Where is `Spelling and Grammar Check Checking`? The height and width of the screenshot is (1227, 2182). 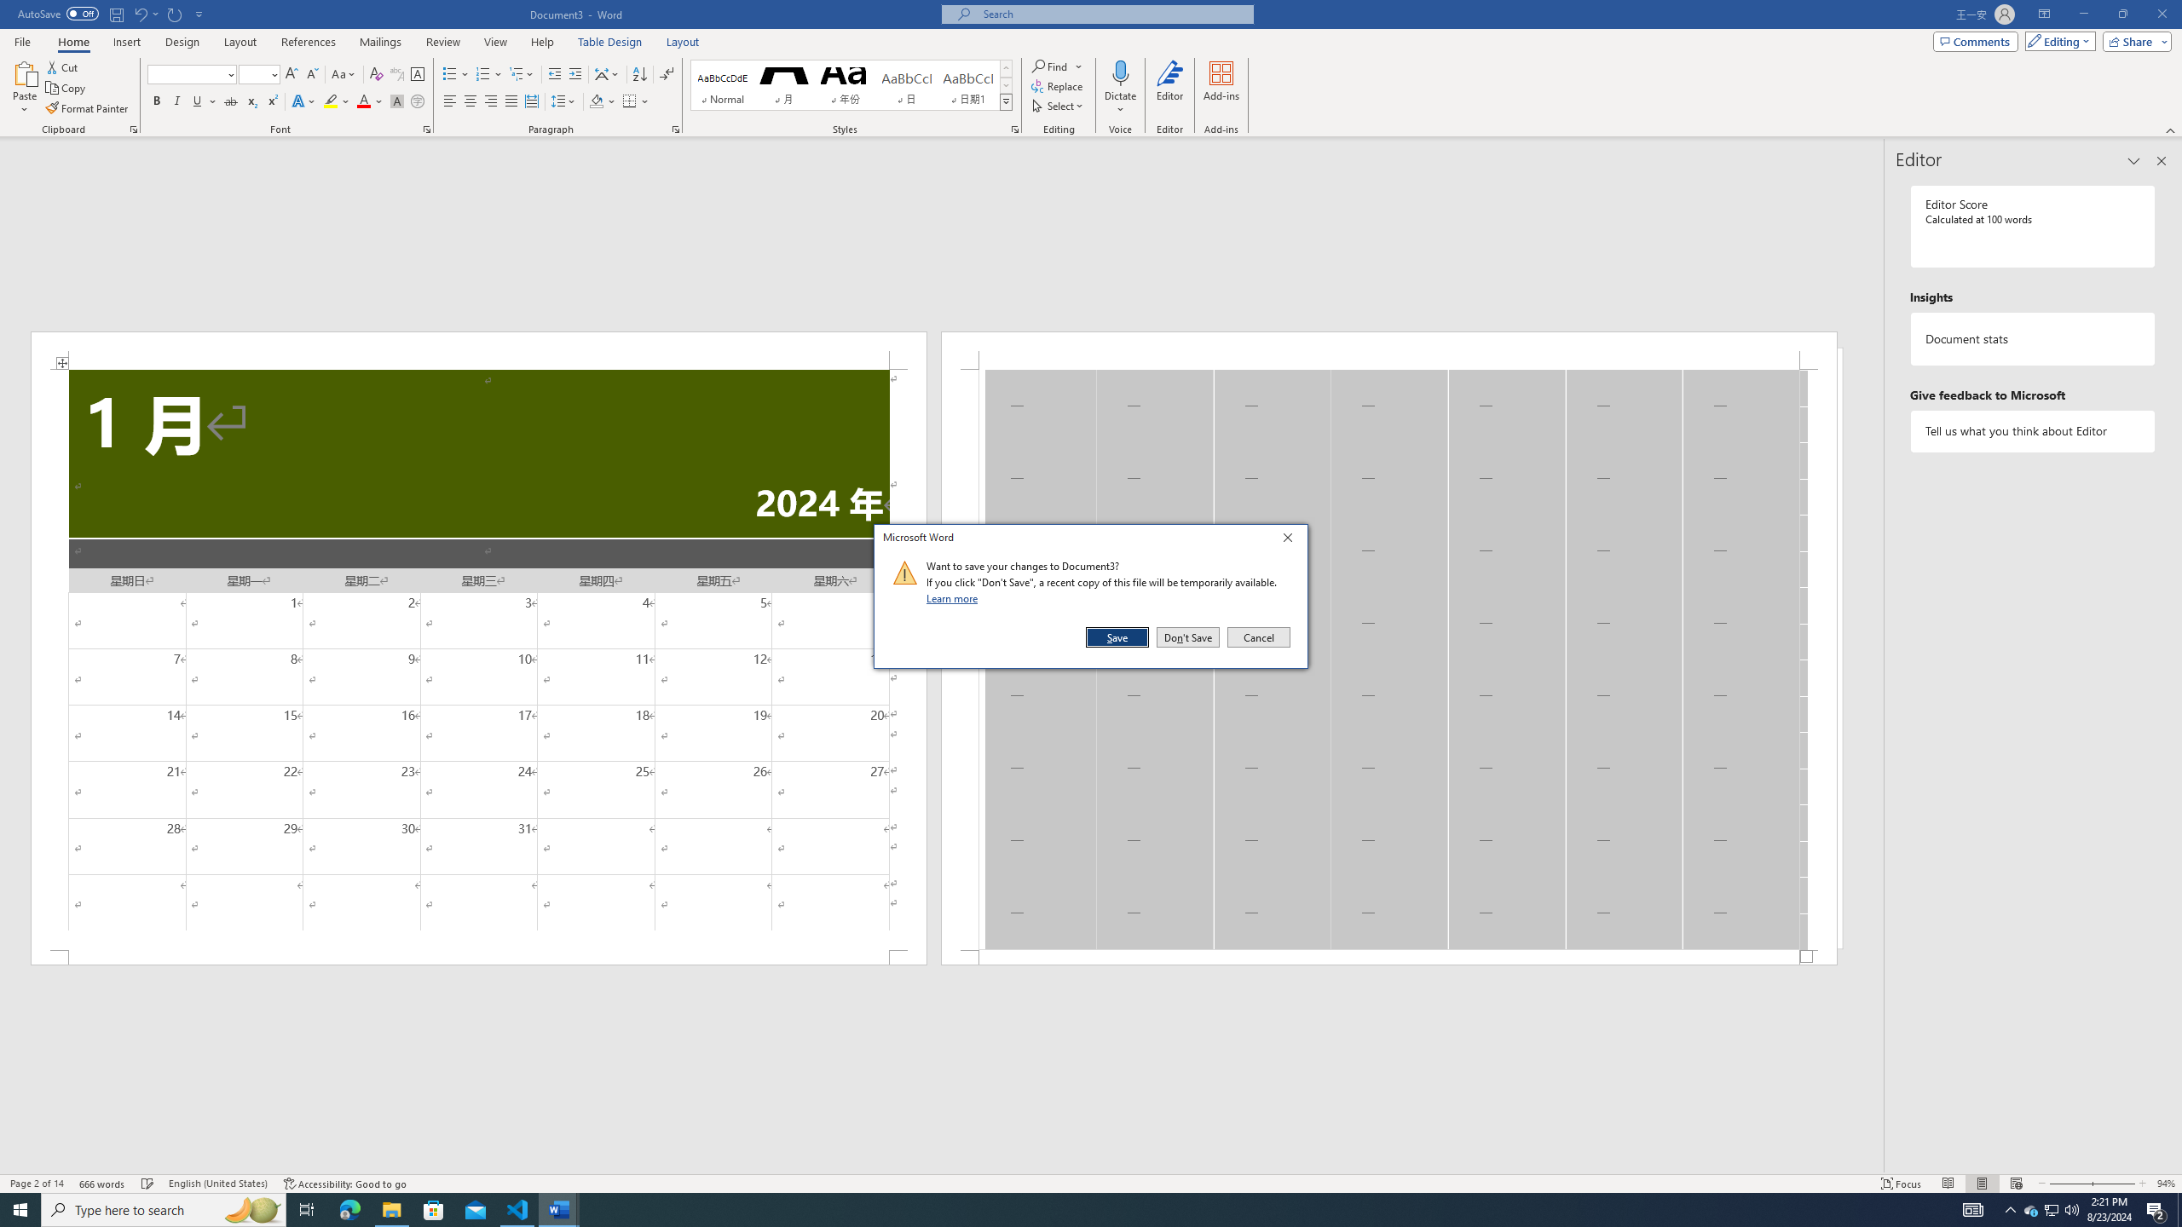
Spelling and Grammar Check Checking is located at coordinates (148, 1184).